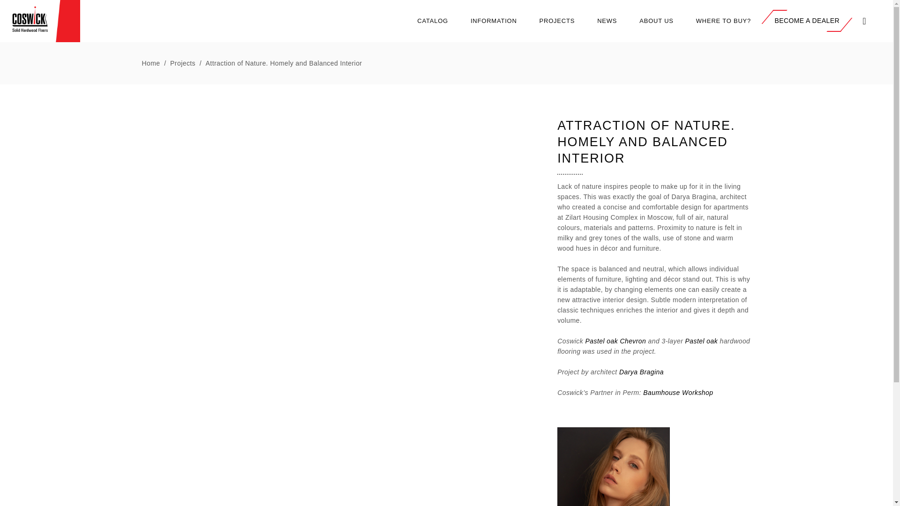  What do you see at coordinates (494, 21) in the screenshot?
I see `INFORMATION` at bounding box center [494, 21].